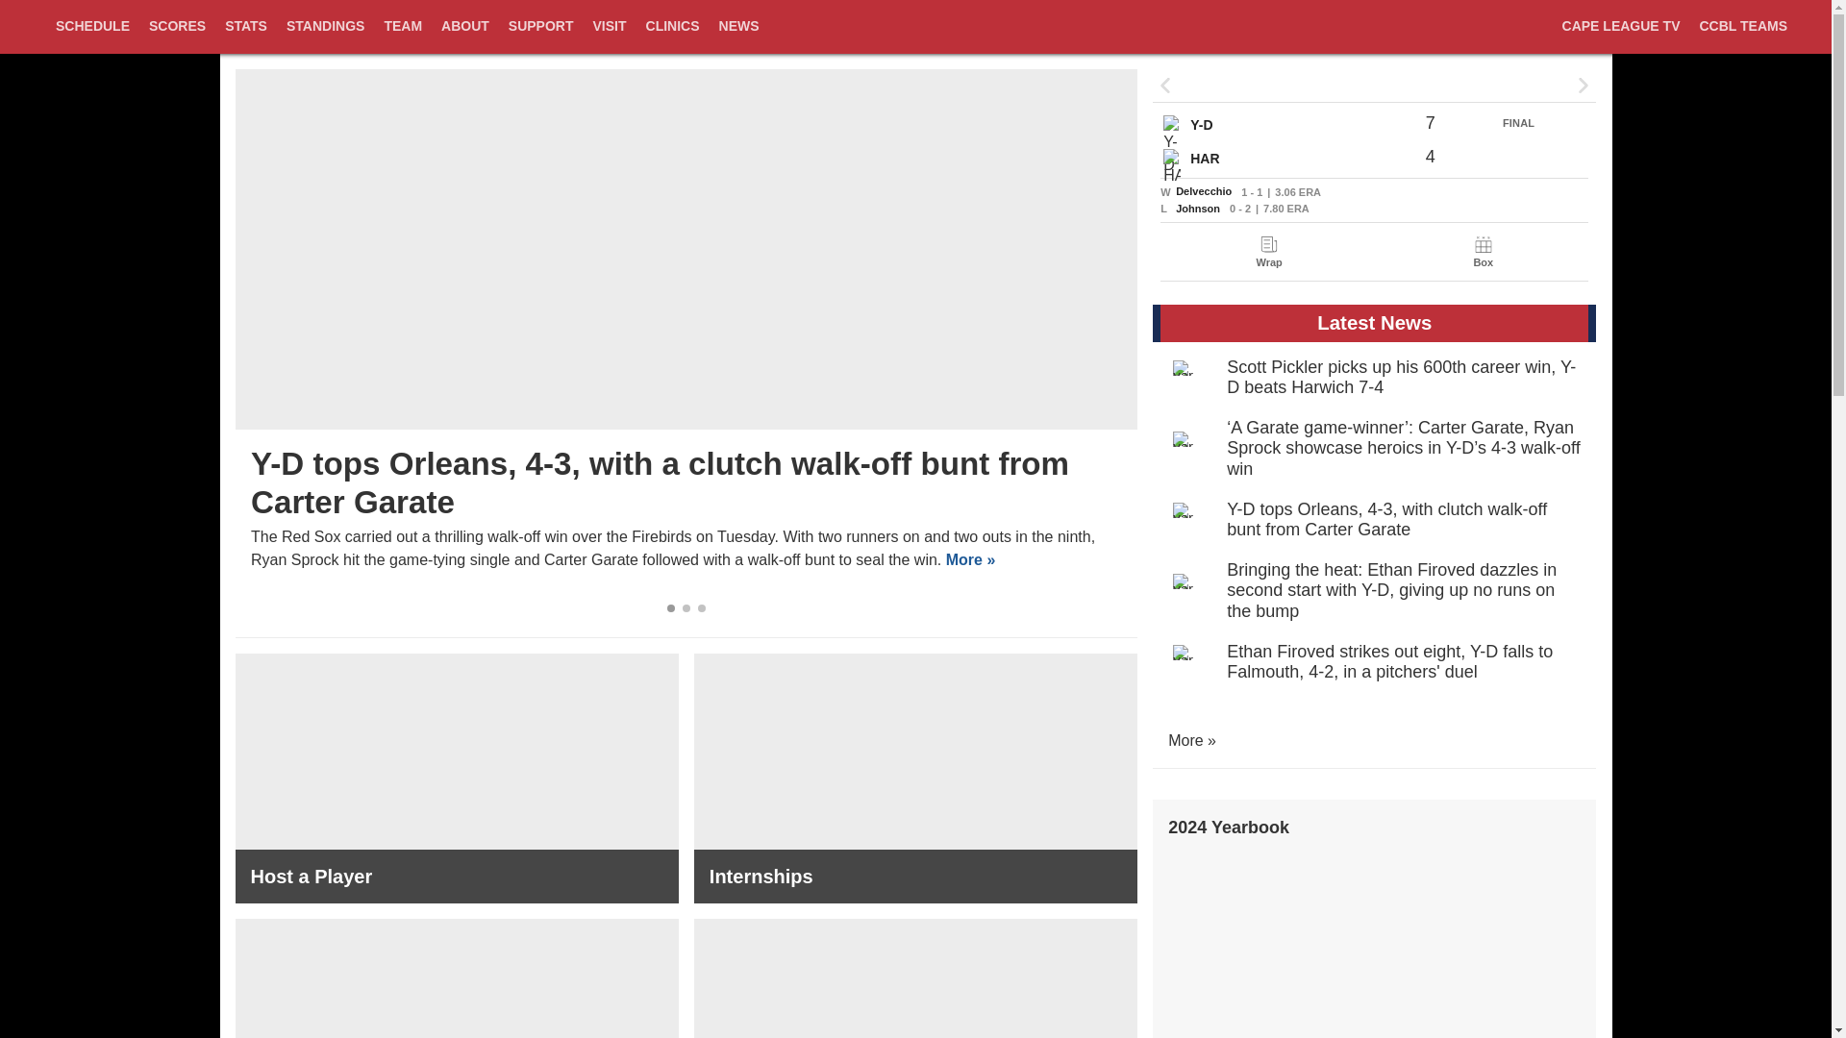  Describe the element at coordinates (325, 37) in the screenshot. I see `STANDINGS` at that location.